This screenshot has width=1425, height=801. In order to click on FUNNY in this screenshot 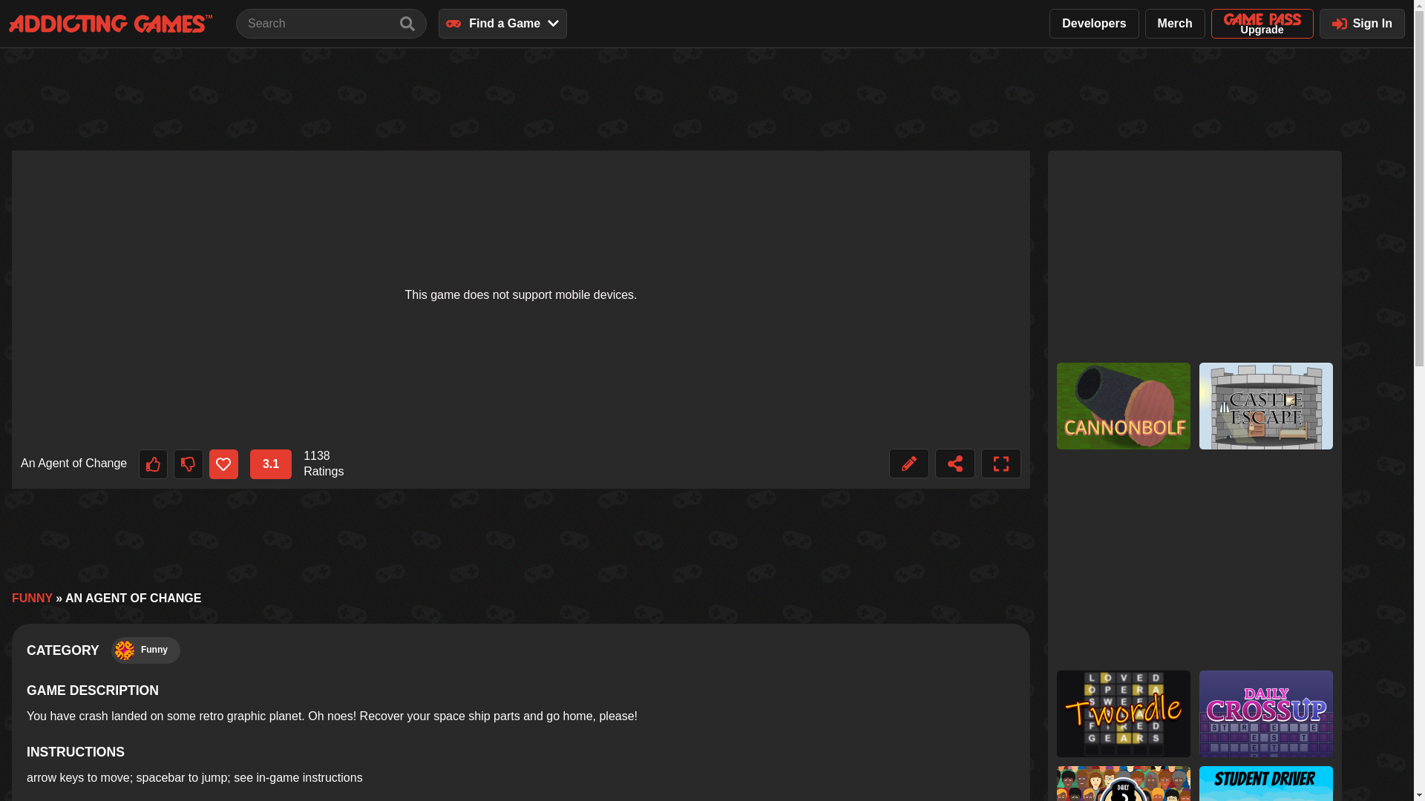, I will do `click(32, 598)`.